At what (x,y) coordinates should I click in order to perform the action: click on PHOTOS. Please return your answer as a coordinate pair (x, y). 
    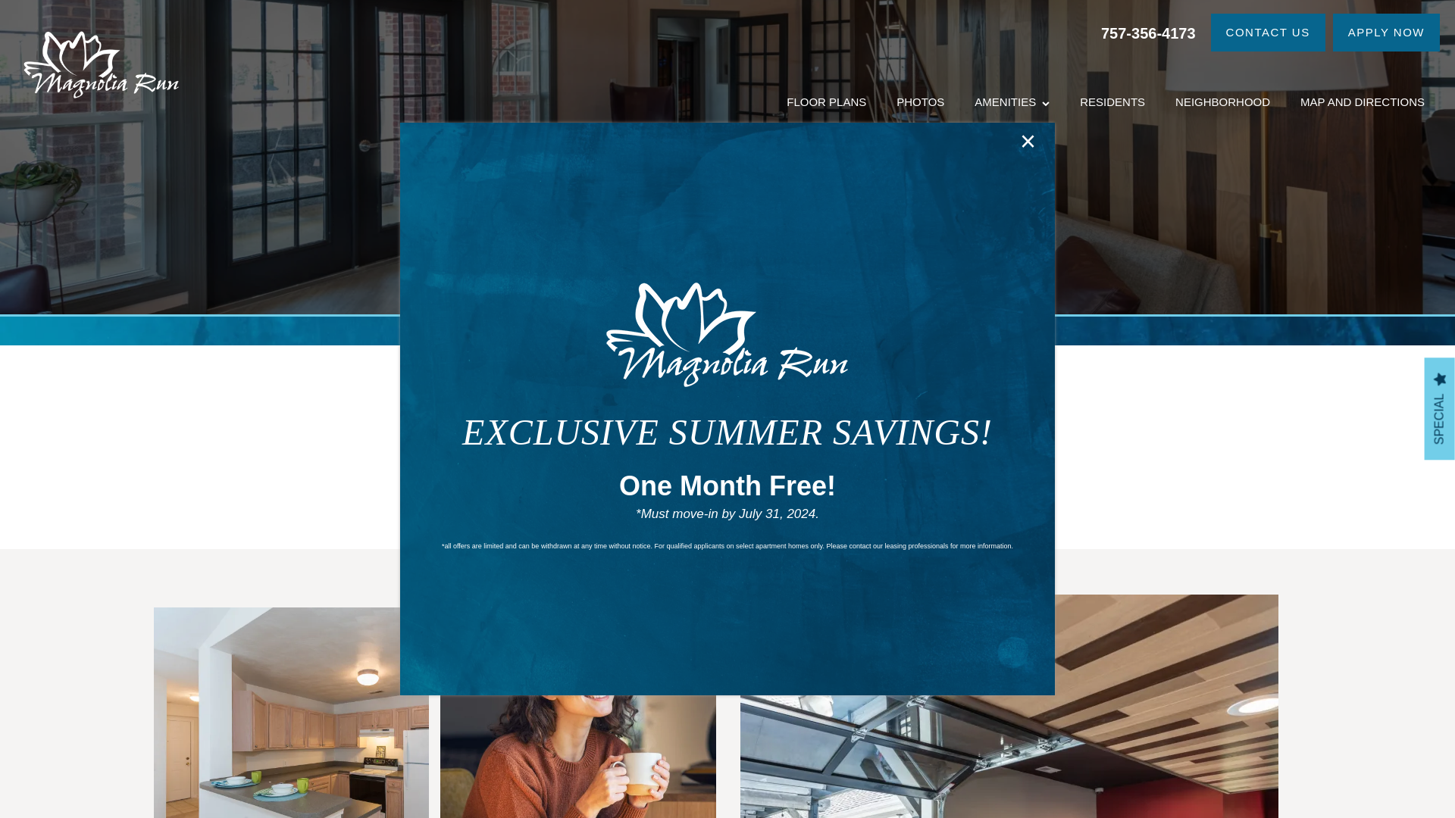
    Looking at the image, I should click on (920, 101).